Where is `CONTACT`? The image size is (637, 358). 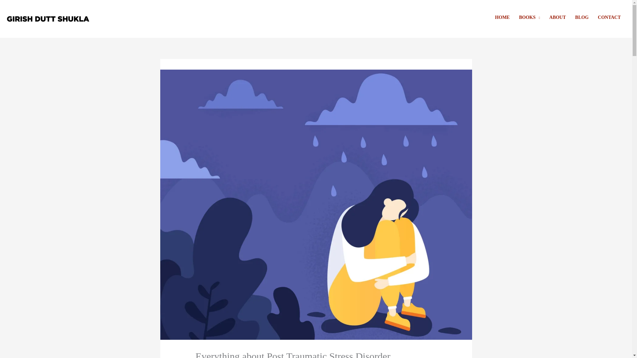 CONTACT is located at coordinates (609, 17).